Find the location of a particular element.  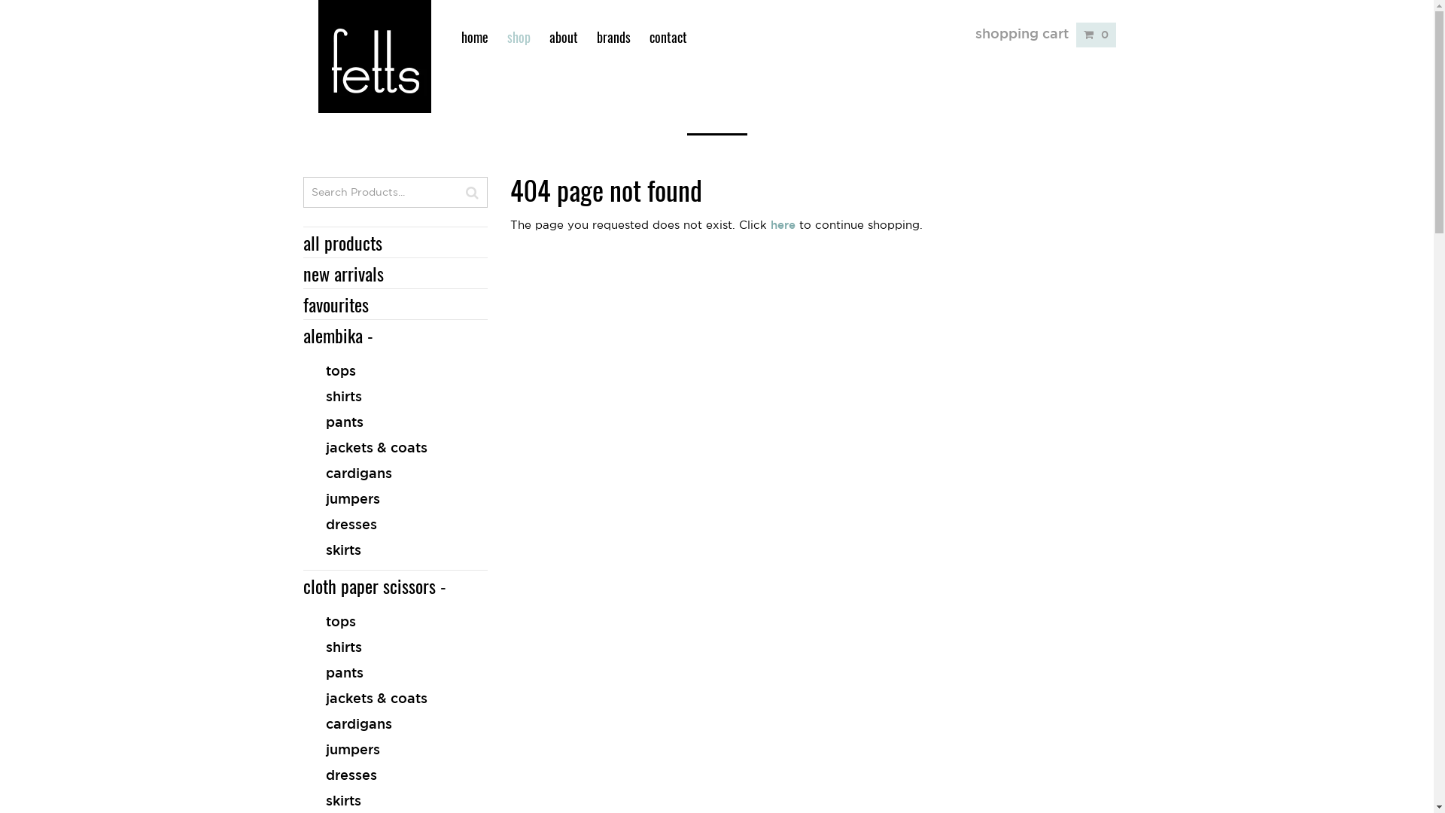

tops is located at coordinates (394, 370).